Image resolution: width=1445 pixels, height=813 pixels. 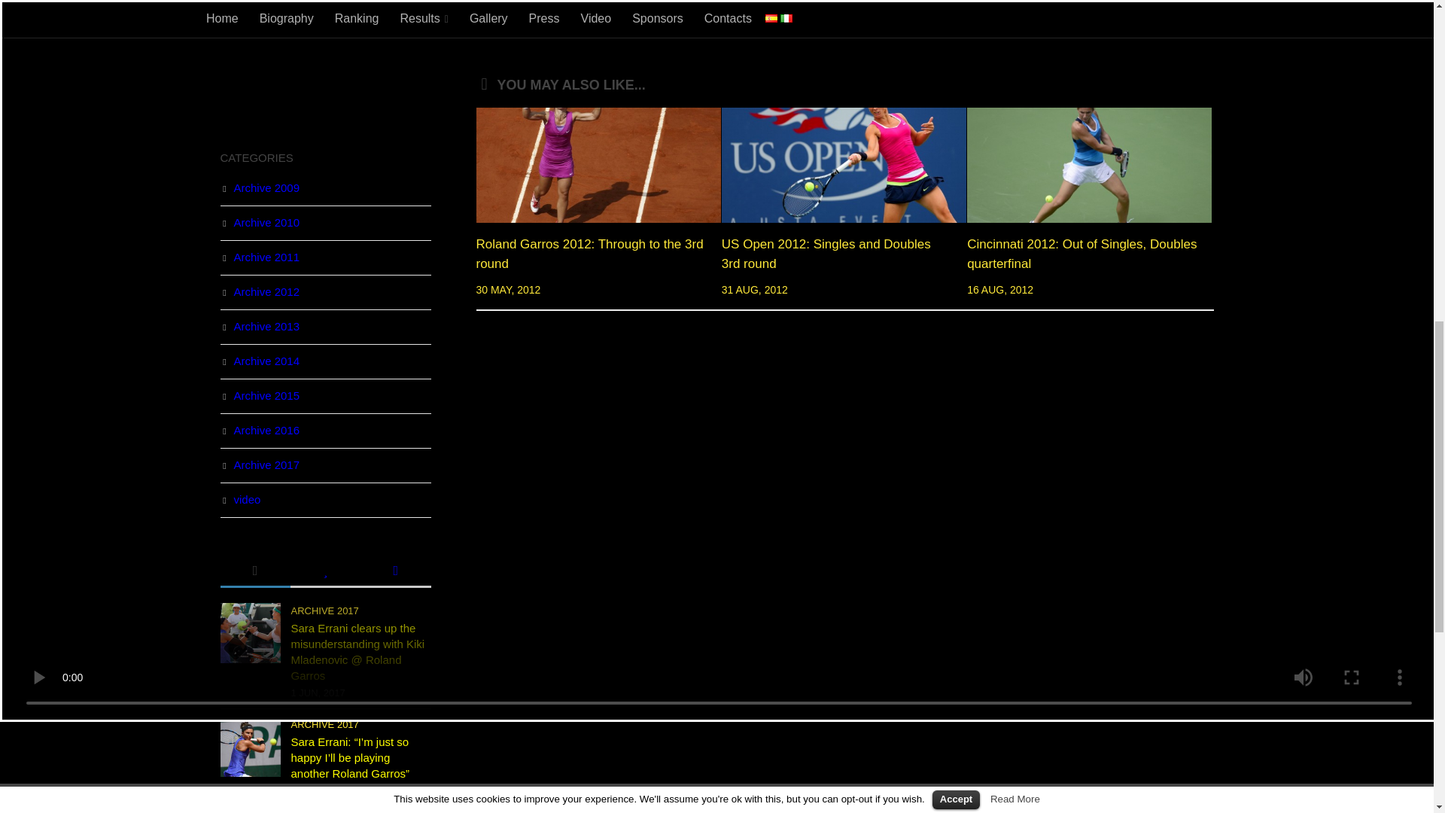 What do you see at coordinates (519, 23) in the screenshot?
I see `Share` at bounding box center [519, 23].